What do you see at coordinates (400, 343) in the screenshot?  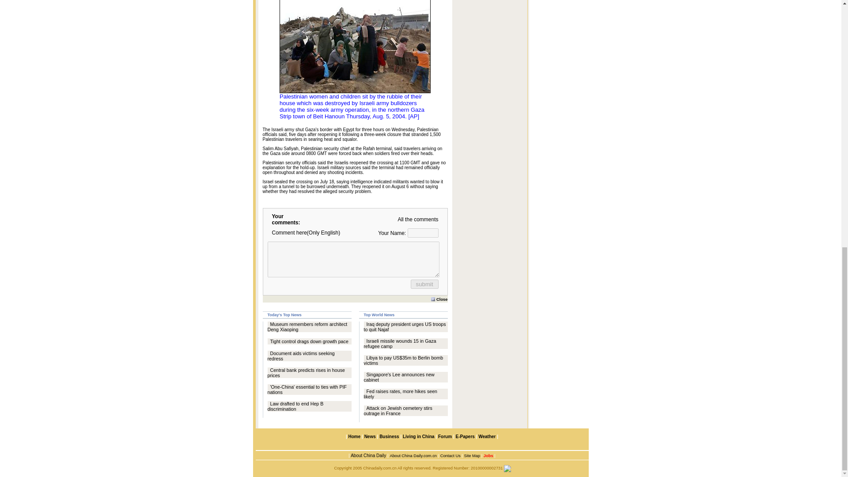 I see `Israeli missile wounds 15 in Gaza refugee camp` at bounding box center [400, 343].